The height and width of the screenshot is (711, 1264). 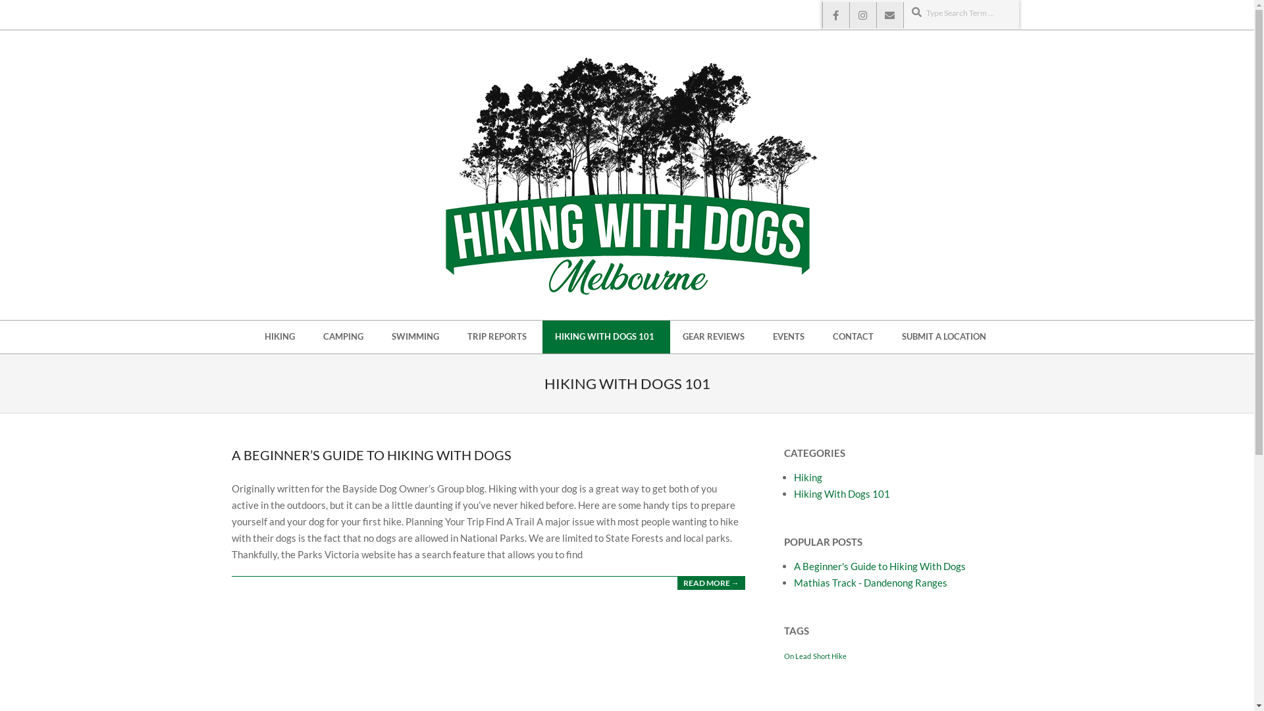 I want to click on HIKING, so click(x=282, y=337).